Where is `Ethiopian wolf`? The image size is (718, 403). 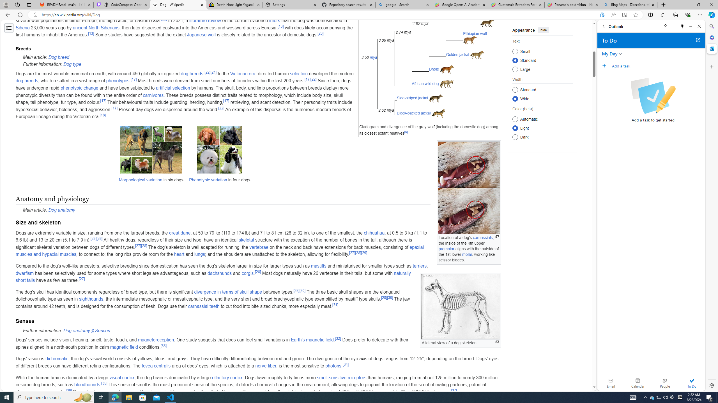 Ethiopian wolf is located at coordinates (475, 34).